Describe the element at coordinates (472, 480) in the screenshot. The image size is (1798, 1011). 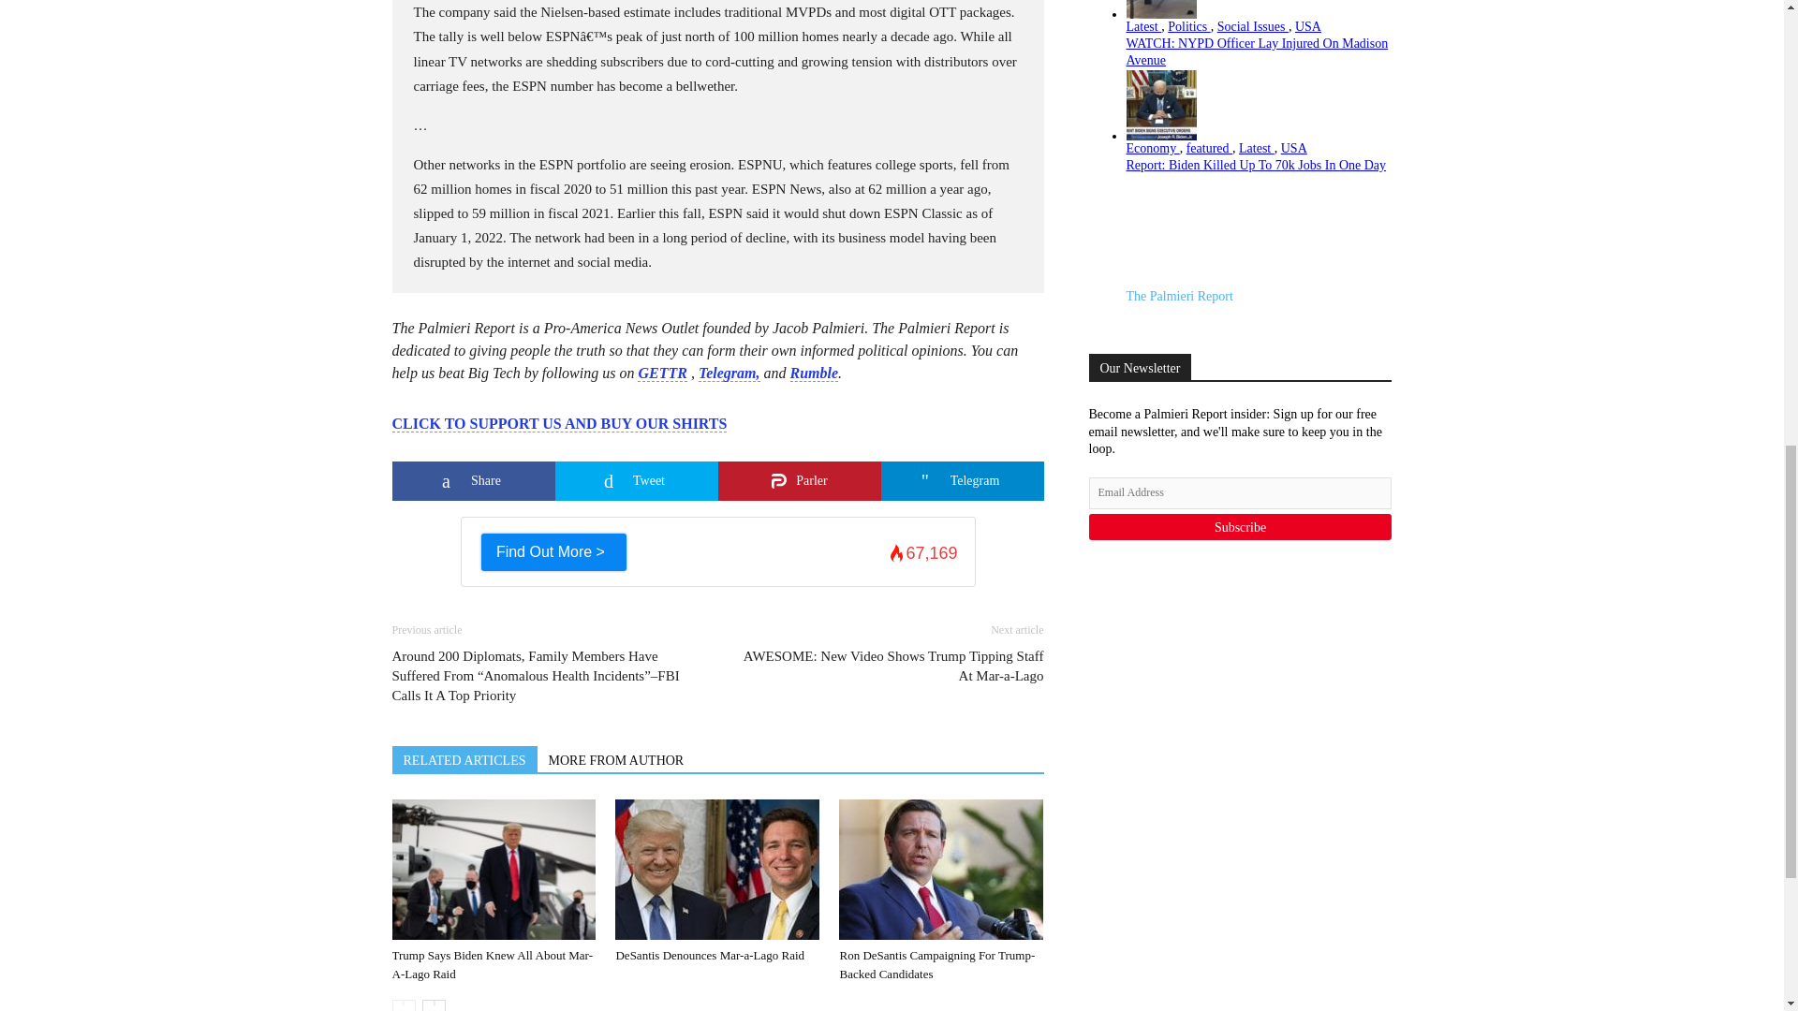
I see `Share on Share` at that location.